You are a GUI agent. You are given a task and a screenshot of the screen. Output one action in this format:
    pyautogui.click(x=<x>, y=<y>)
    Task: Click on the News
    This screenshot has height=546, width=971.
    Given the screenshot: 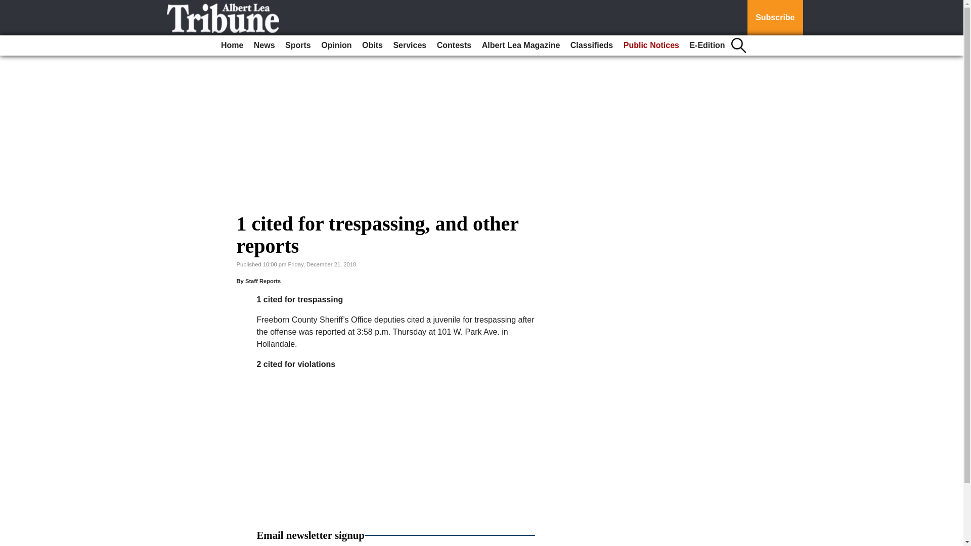 What is the action you would take?
    pyautogui.click(x=264, y=45)
    